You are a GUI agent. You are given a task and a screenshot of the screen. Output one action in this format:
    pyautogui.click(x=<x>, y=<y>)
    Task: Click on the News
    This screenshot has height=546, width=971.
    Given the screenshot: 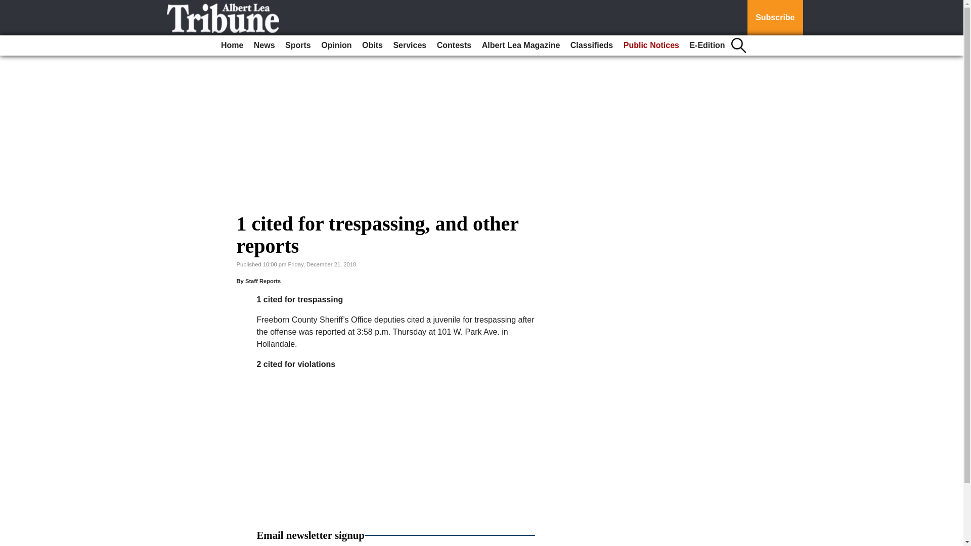 What is the action you would take?
    pyautogui.click(x=264, y=45)
    